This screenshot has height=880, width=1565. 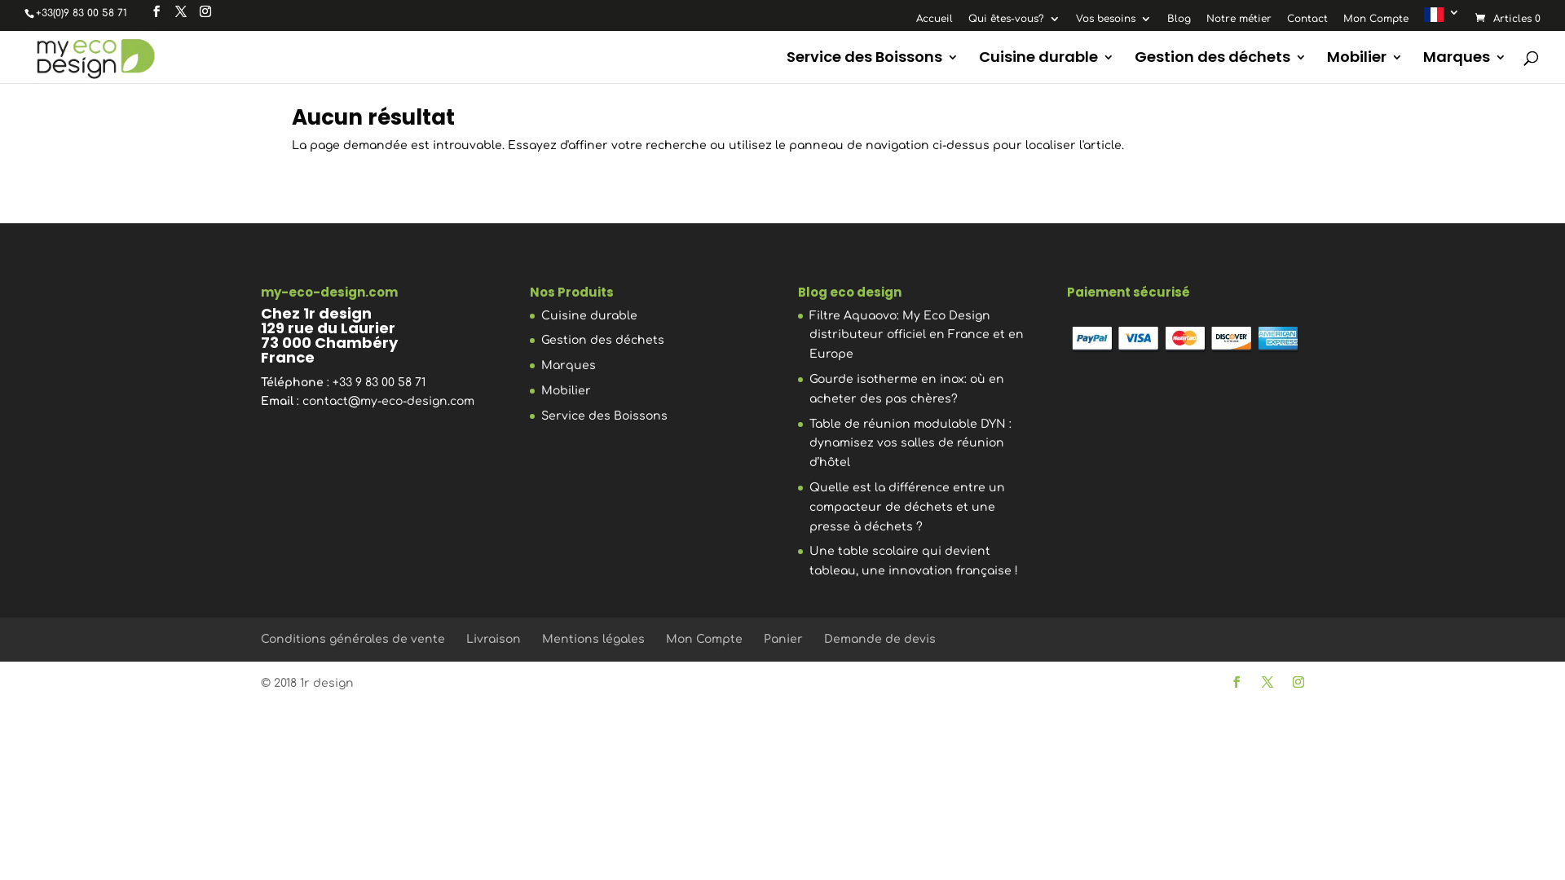 What do you see at coordinates (1442, 18) in the screenshot?
I see `French` at bounding box center [1442, 18].